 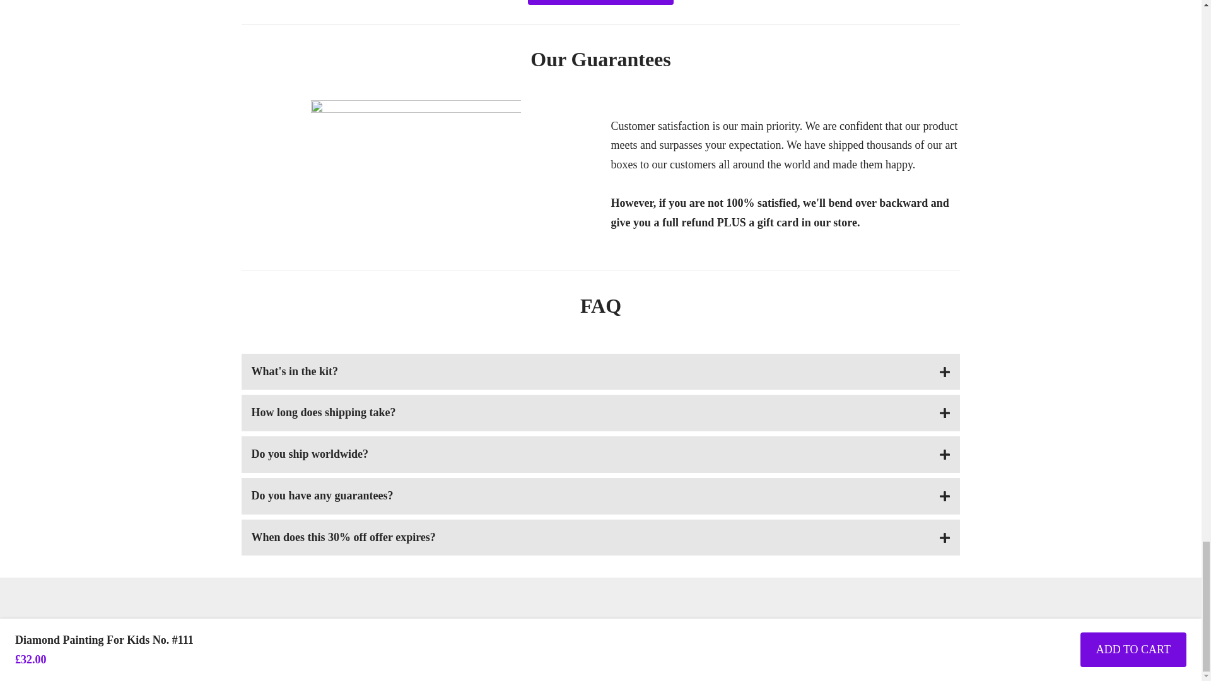 I want to click on View Collection Page, so click(x=600, y=3).